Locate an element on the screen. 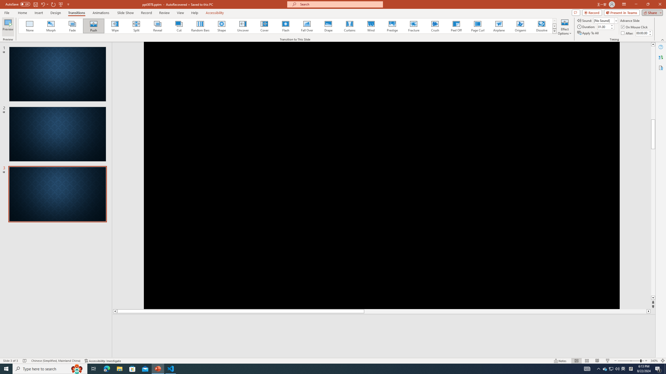  Cover is located at coordinates (264, 26).